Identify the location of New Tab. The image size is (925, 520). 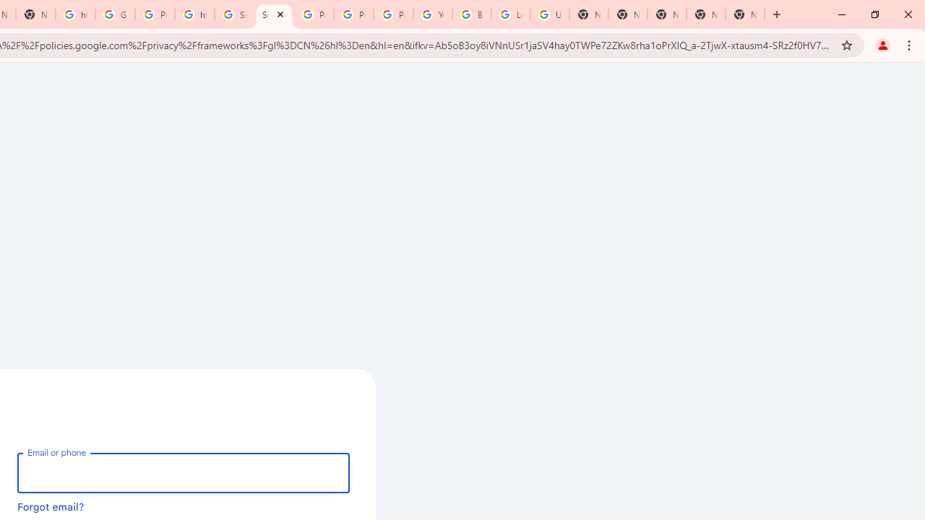
(744, 14).